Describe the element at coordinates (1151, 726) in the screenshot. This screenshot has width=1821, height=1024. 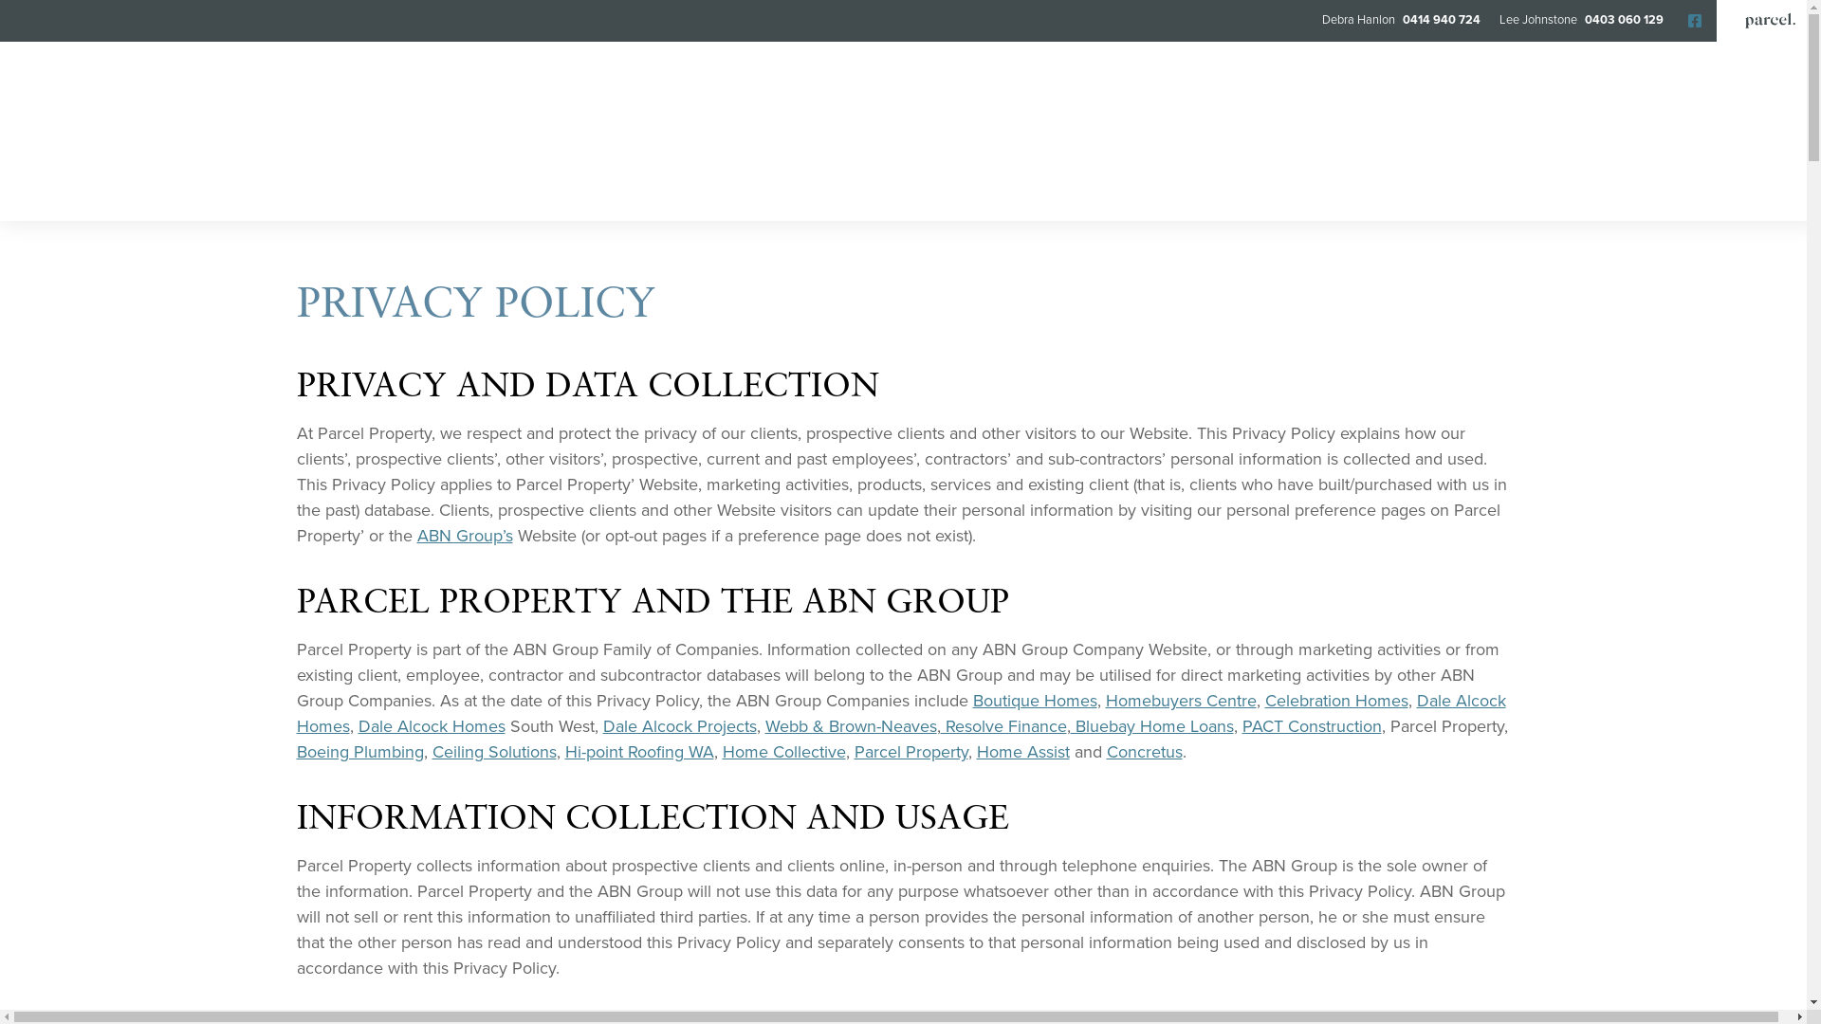
I see `Bluebay Home Loans` at that location.